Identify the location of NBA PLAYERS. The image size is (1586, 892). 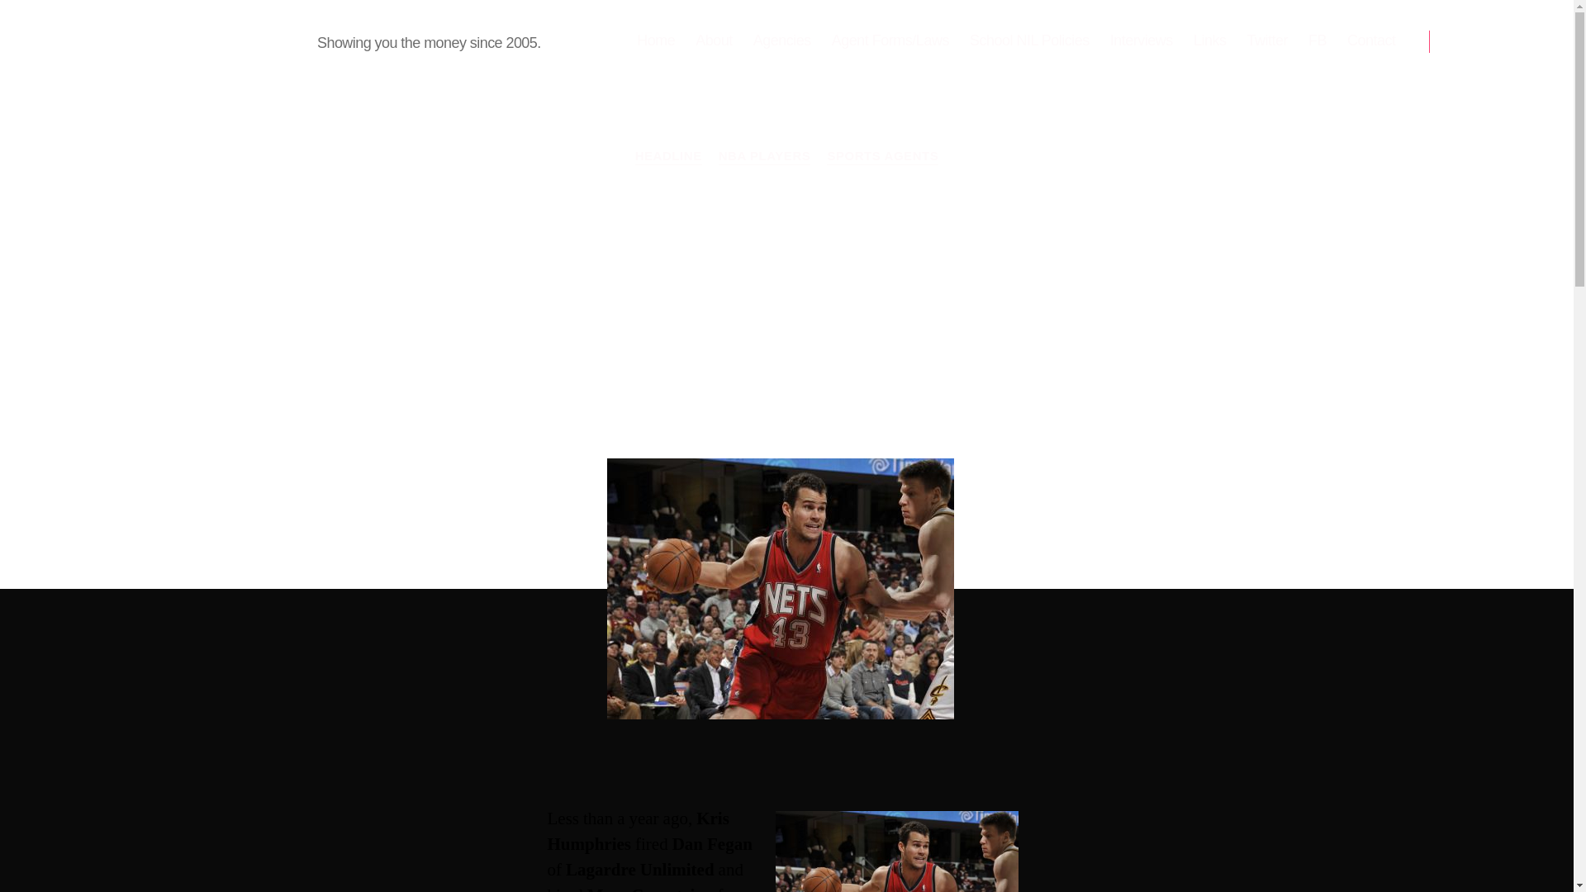
(764, 157).